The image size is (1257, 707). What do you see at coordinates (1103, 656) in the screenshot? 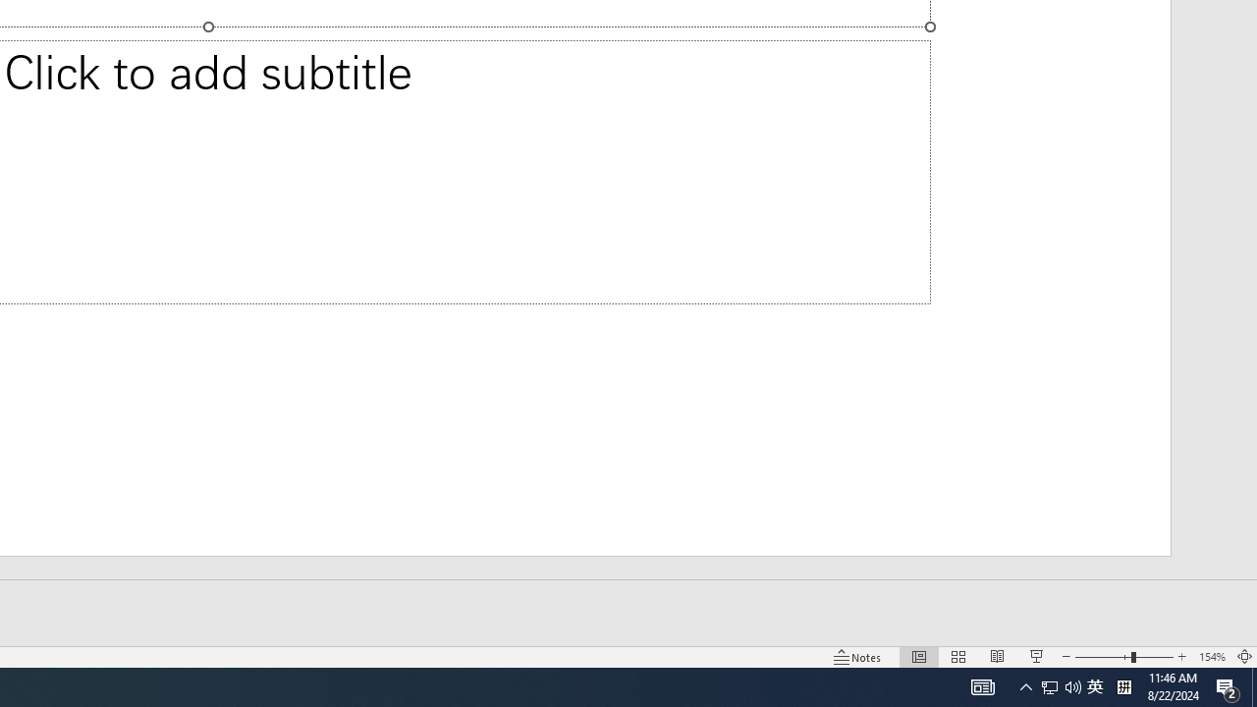
I see `Zoom Out` at bounding box center [1103, 656].